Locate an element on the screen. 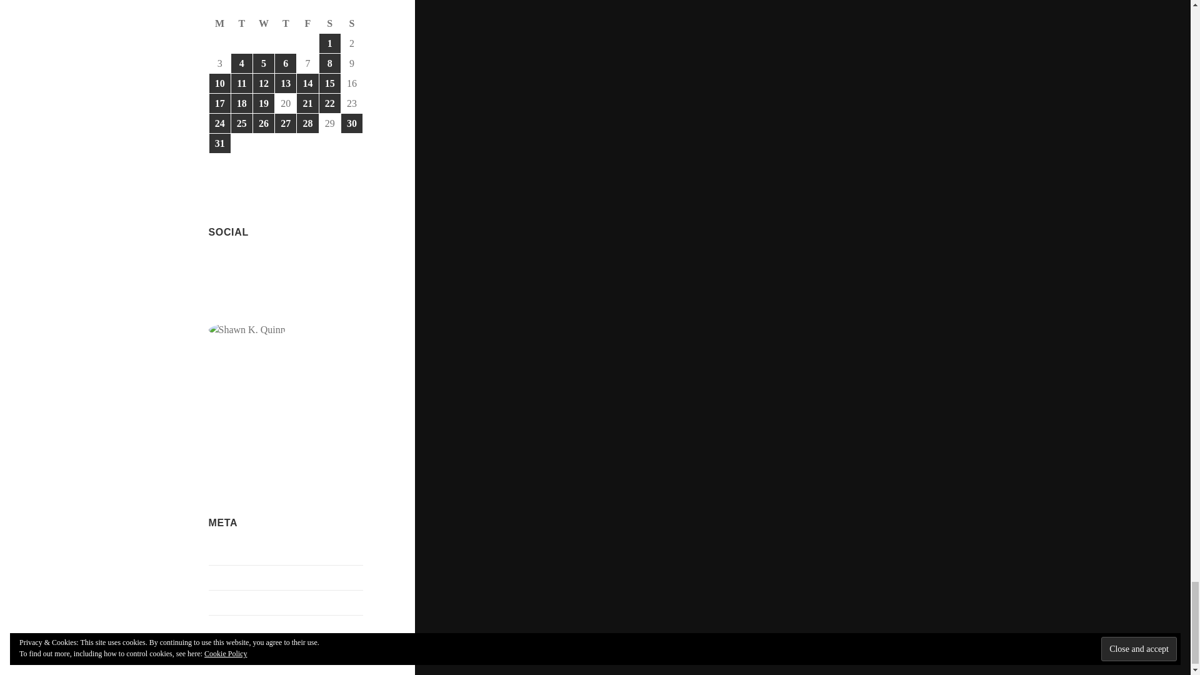 The height and width of the screenshot is (675, 1200). Thursday is located at coordinates (285, 24).